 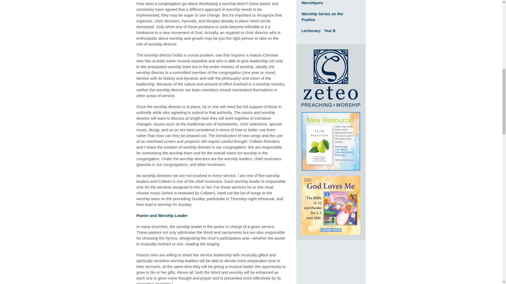 What do you see at coordinates (322, 17) in the screenshot?
I see `Worship Series on the Psalms` at bounding box center [322, 17].